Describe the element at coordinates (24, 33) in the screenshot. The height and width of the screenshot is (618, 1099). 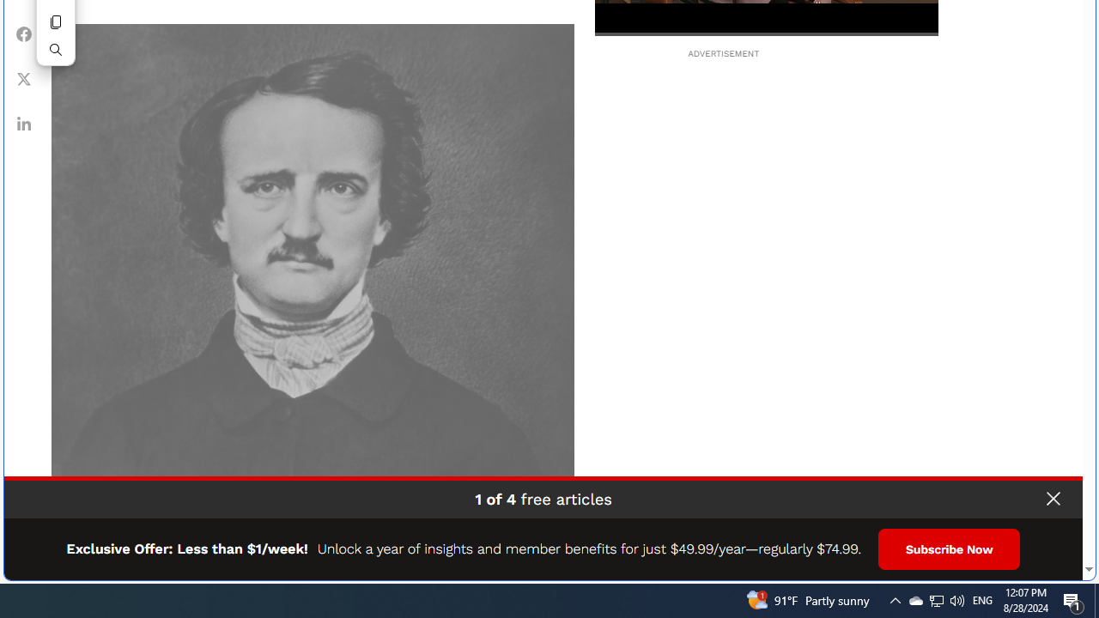
I see `Share Facebook` at that location.